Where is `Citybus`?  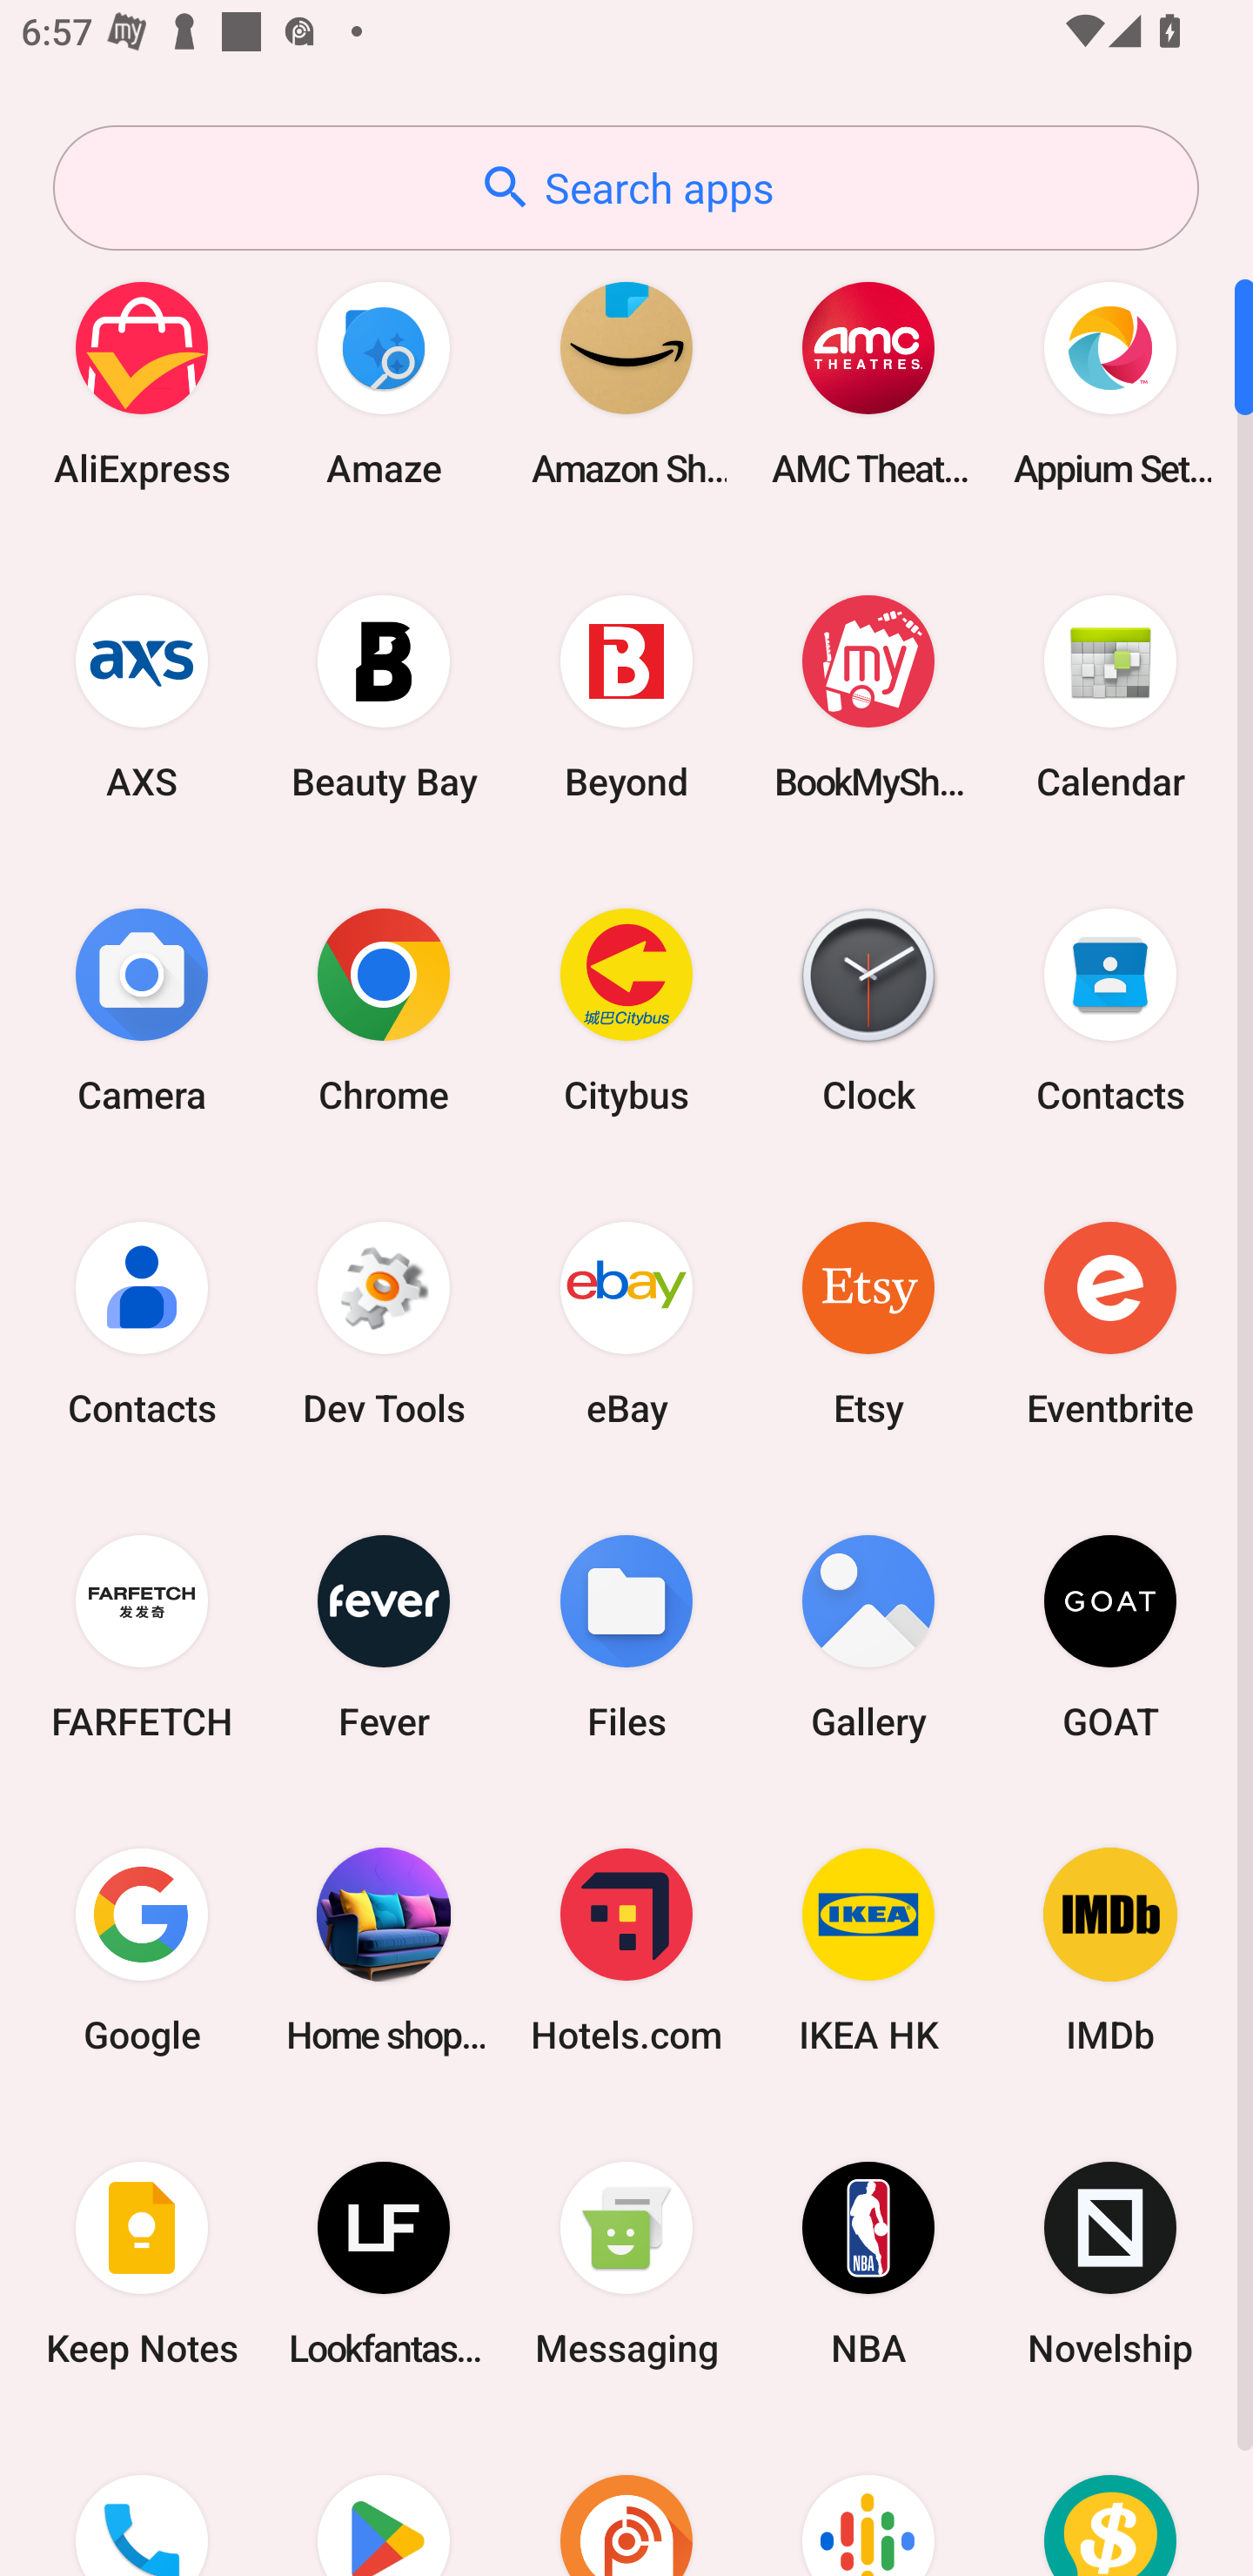 Citybus is located at coordinates (626, 1010).